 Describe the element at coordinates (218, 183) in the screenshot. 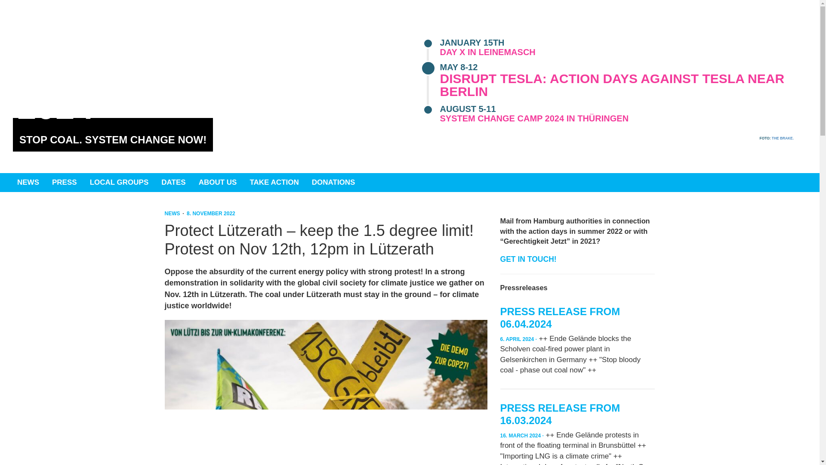

I see `ABOUT US` at that location.